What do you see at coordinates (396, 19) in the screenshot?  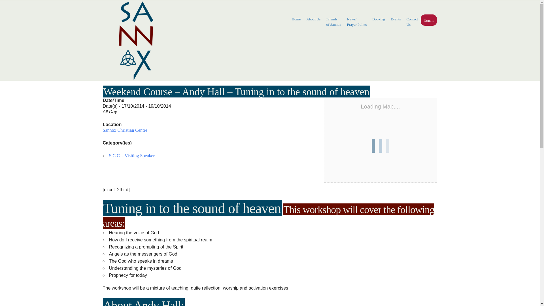 I see `Events` at bounding box center [396, 19].